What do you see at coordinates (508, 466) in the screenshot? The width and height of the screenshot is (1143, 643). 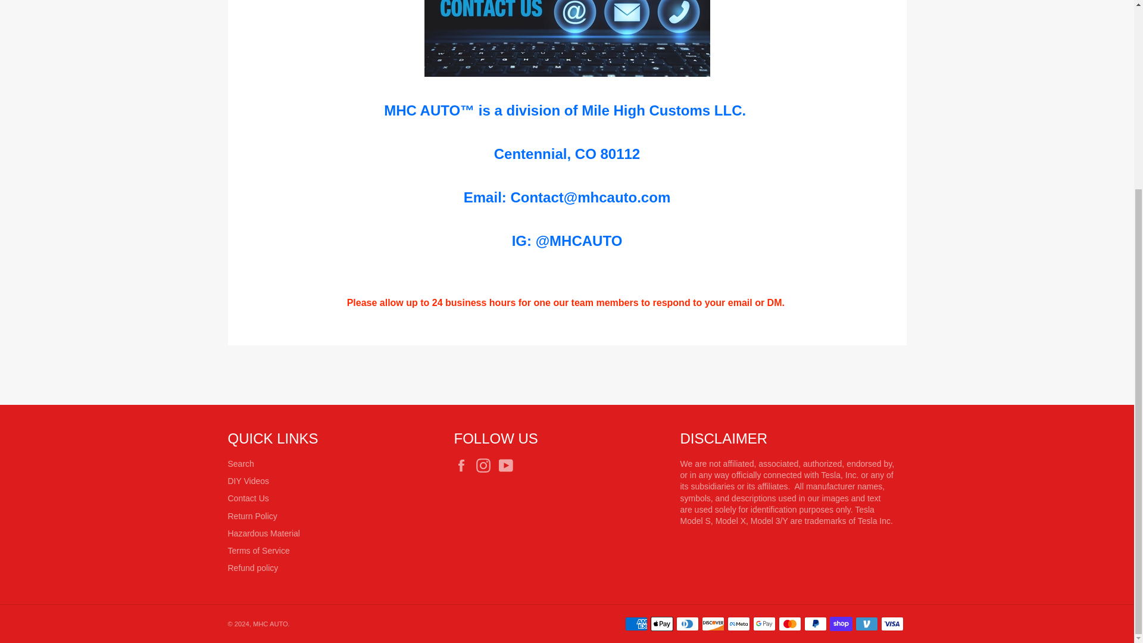 I see `MHC AUTO on YouTube` at bounding box center [508, 466].